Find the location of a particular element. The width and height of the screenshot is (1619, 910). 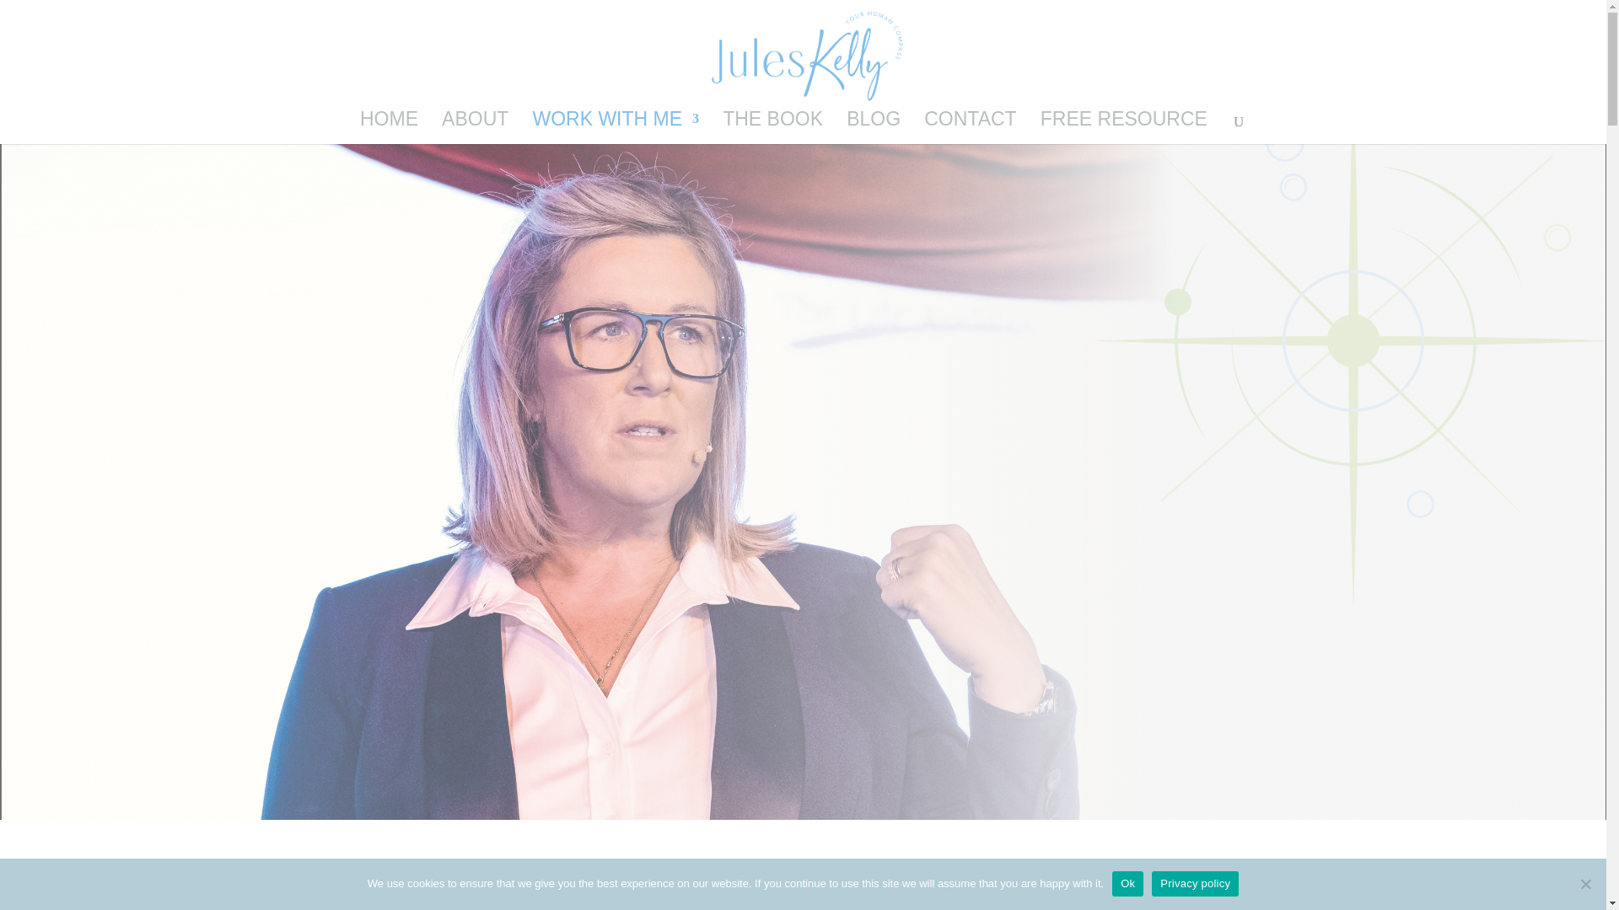

CONTACT is located at coordinates (970, 128).